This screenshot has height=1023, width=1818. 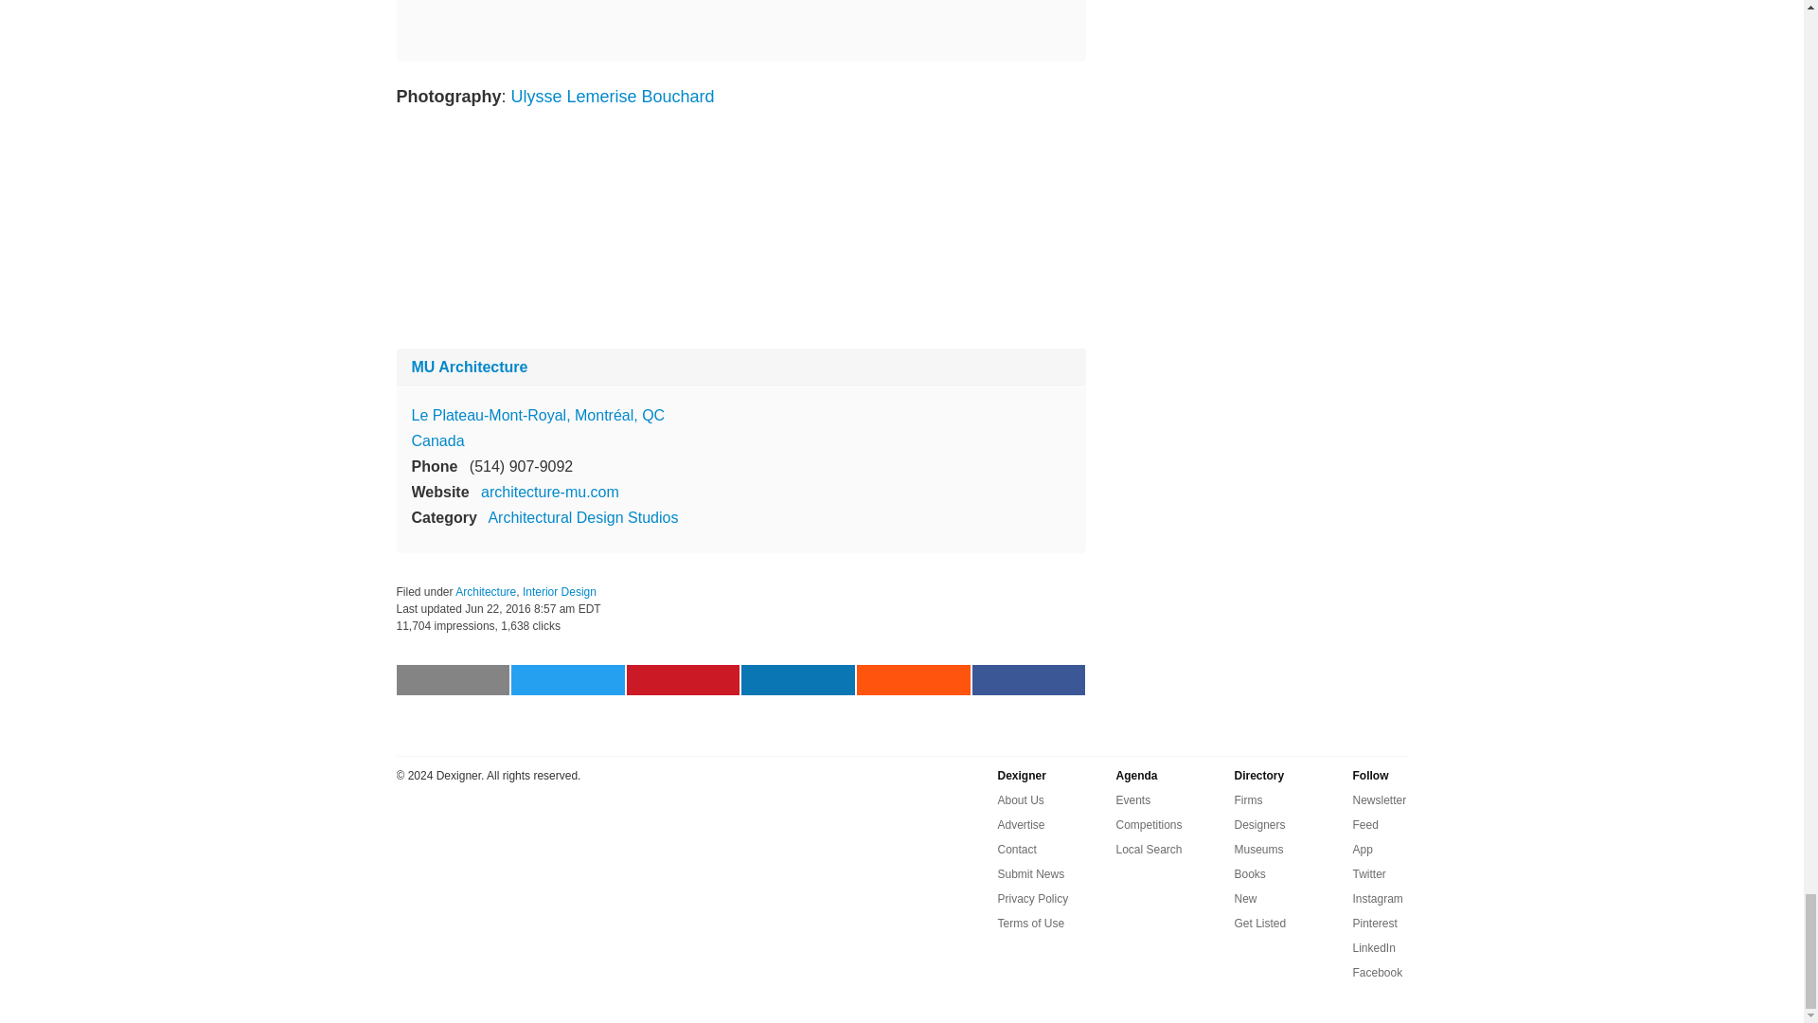 What do you see at coordinates (1017, 849) in the screenshot?
I see `Contact` at bounding box center [1017, 849].